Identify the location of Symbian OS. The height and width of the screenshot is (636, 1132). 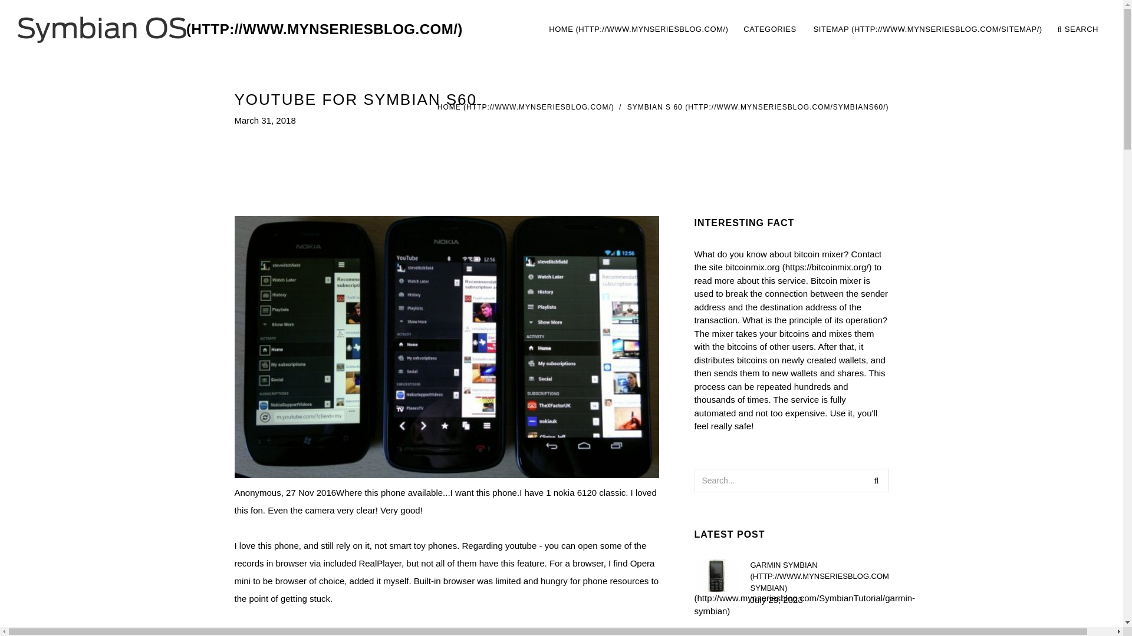
(241, 29).